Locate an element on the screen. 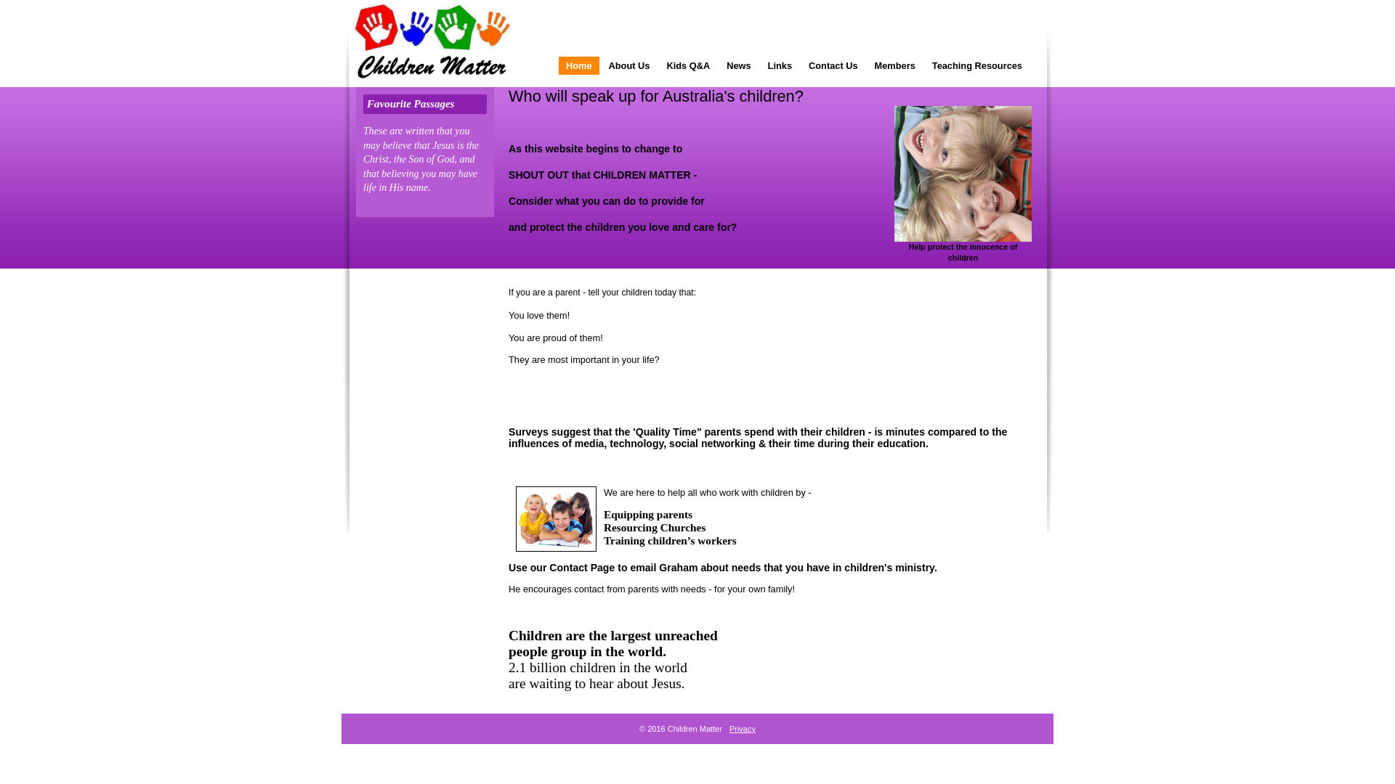 This screenshot has height=784, width=1395. About Us is located at coordinates (629, 65).